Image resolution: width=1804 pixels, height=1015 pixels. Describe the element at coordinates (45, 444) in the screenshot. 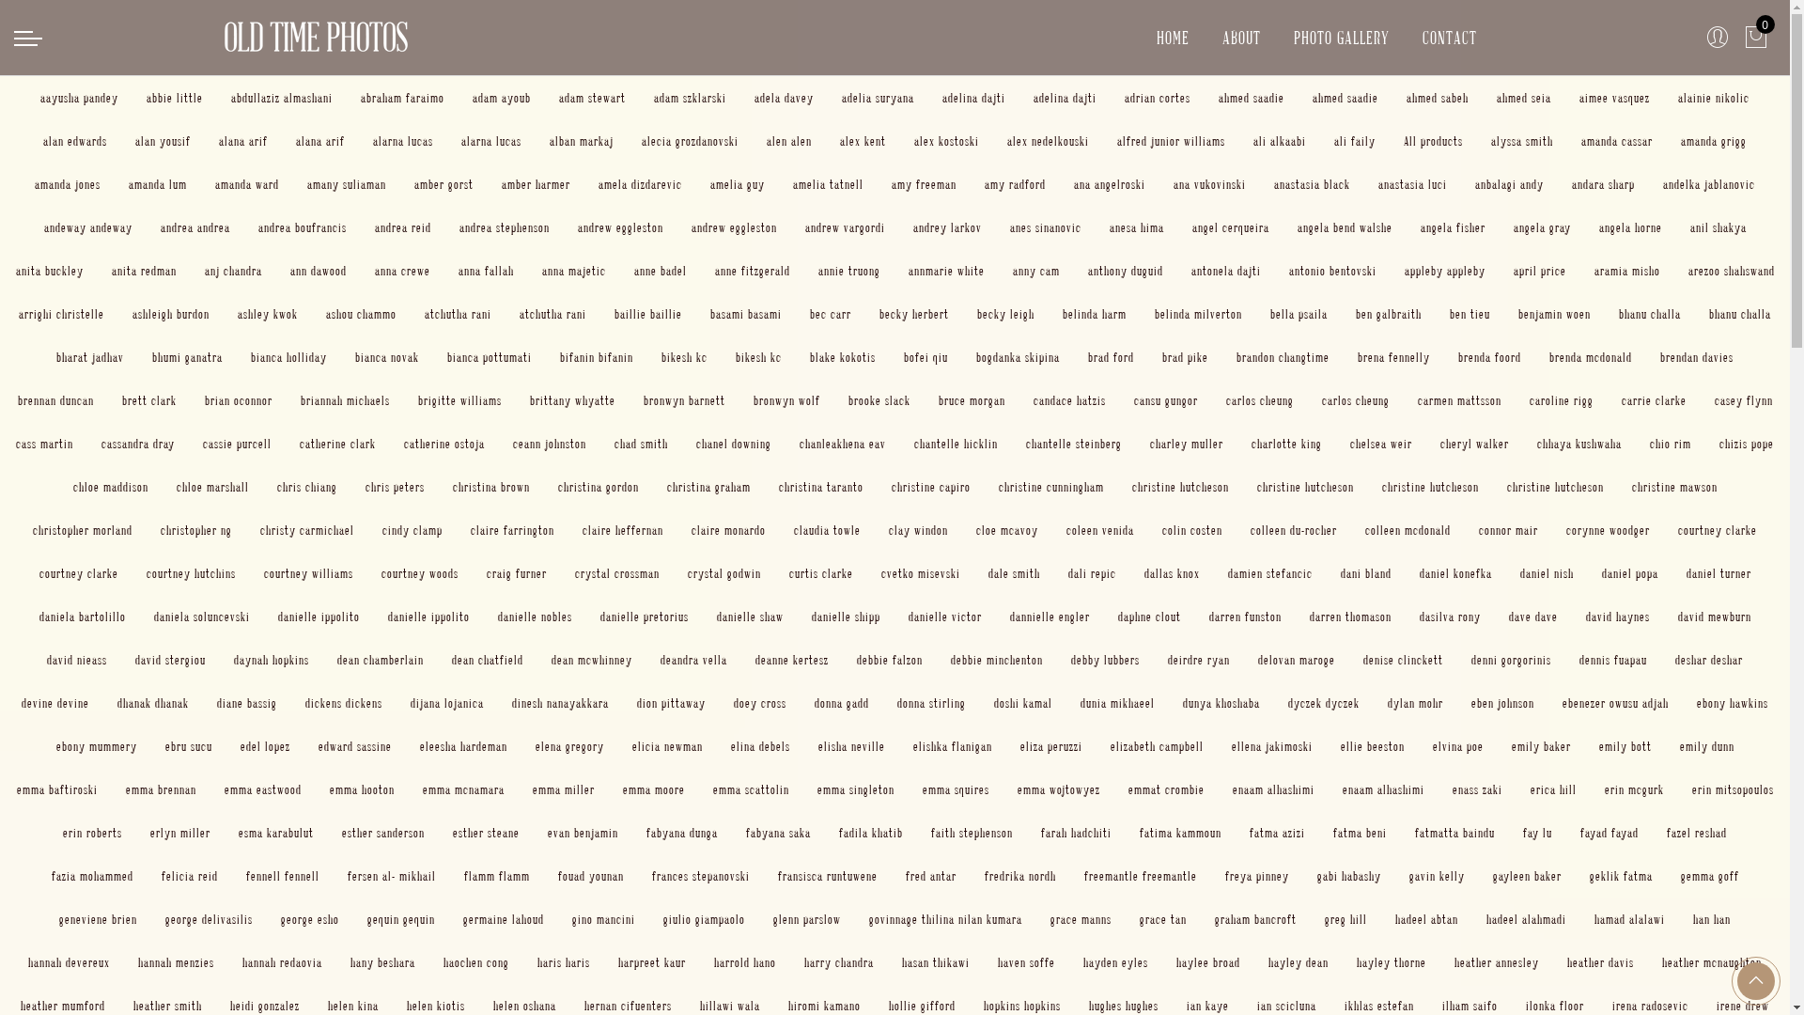

I see `cass martin` at that location.